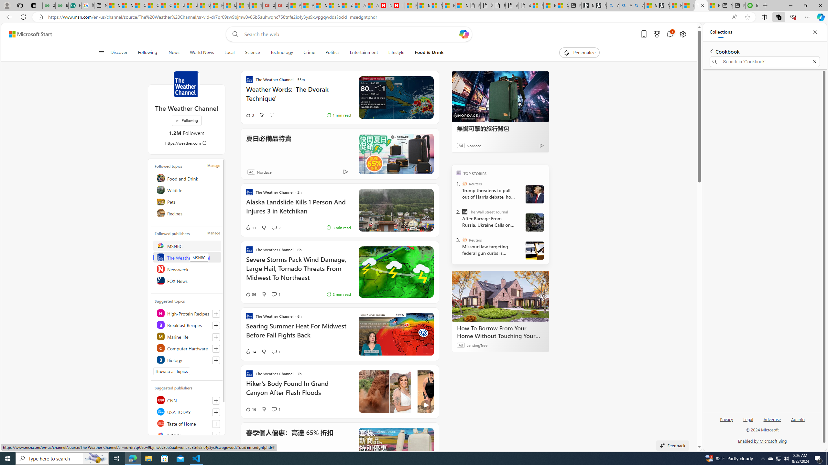 This screenshot has height=465, width=828. I want to click on The Weather Channel, so click(187, 257).